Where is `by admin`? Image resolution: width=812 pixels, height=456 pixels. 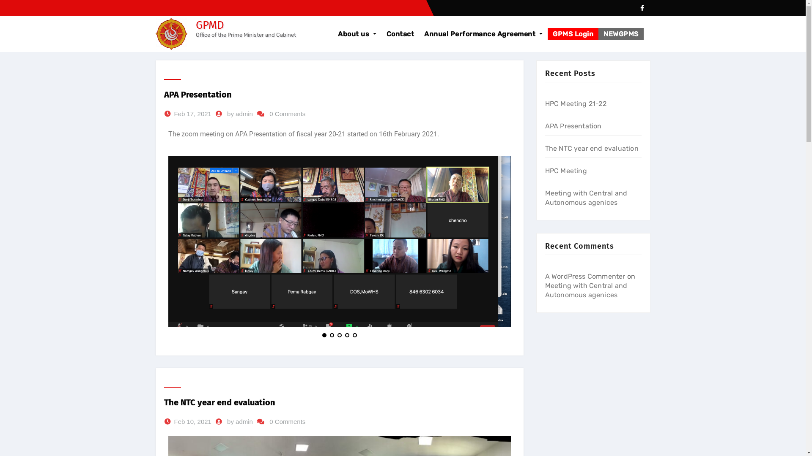 by admin is located at coordinates (240, 422).